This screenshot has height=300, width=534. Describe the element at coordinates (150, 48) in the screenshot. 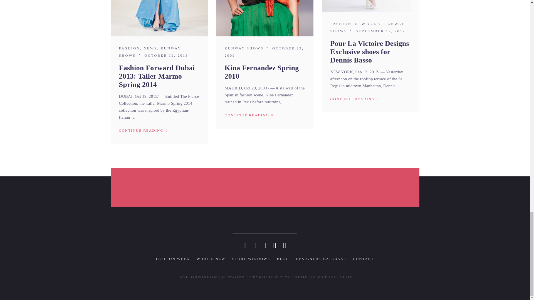

I see `View all posts in News` at that location.